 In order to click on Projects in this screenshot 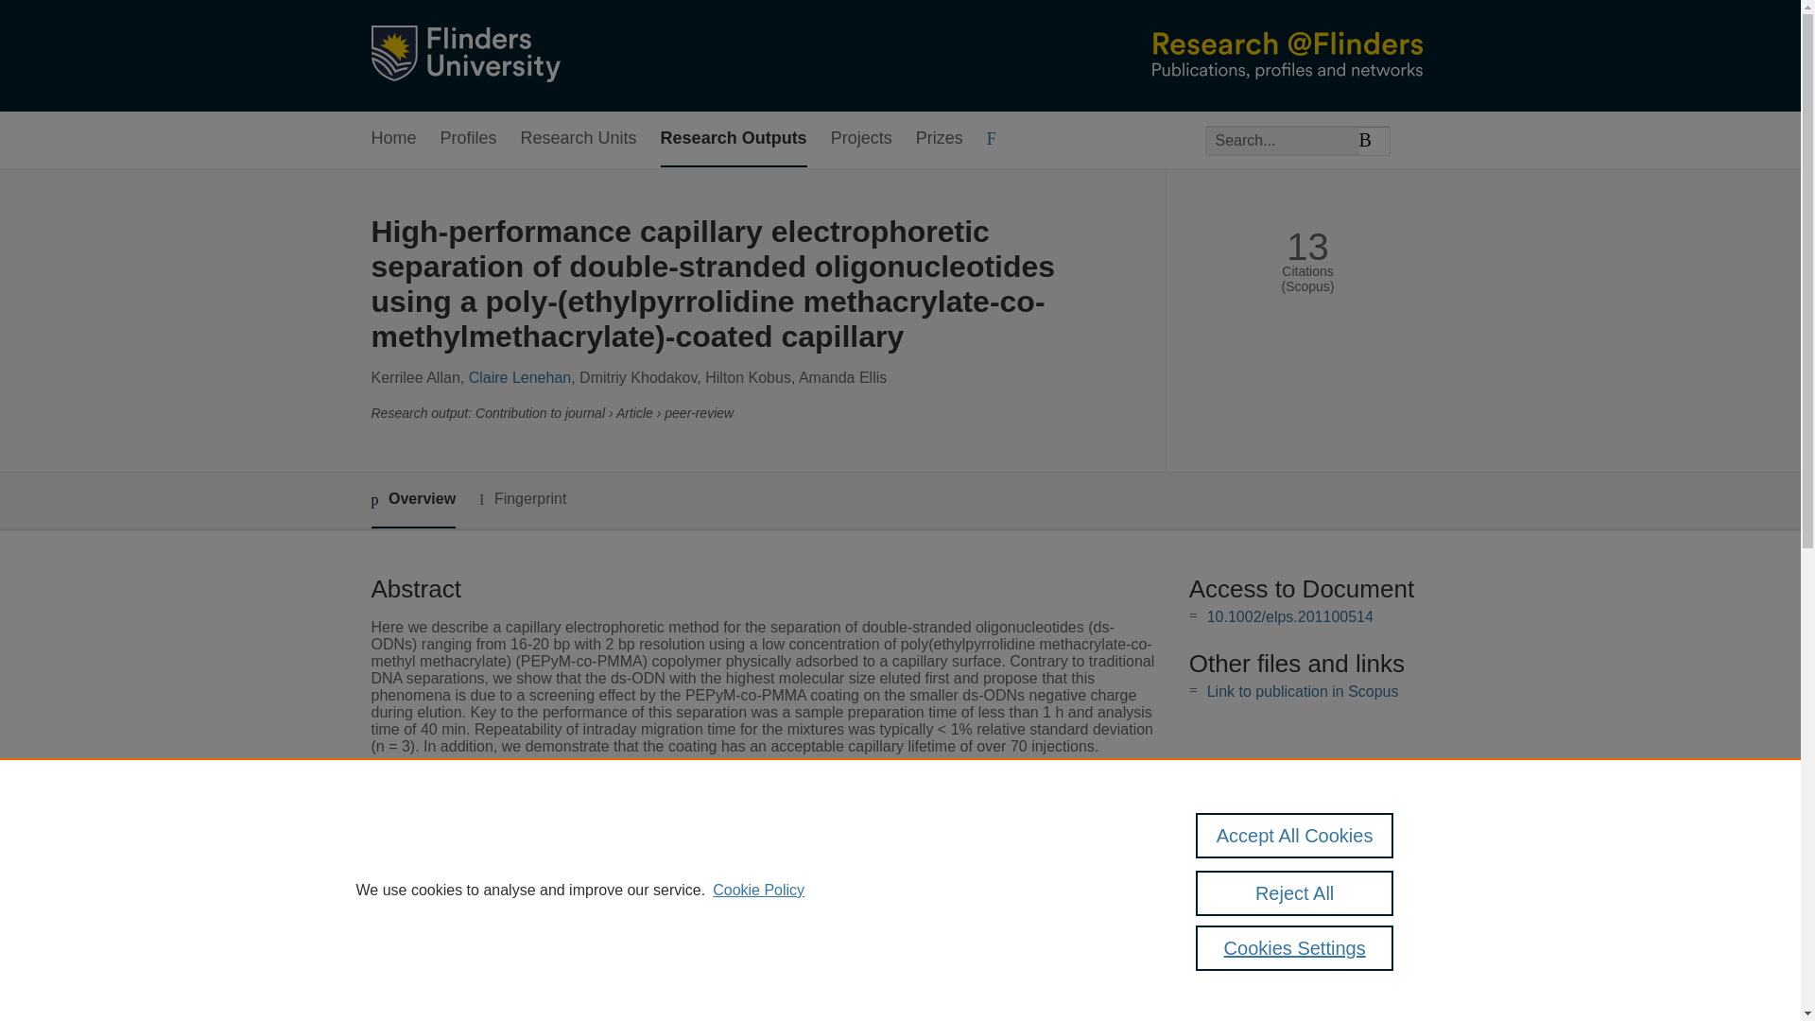, I will do `click(862, 139)`.